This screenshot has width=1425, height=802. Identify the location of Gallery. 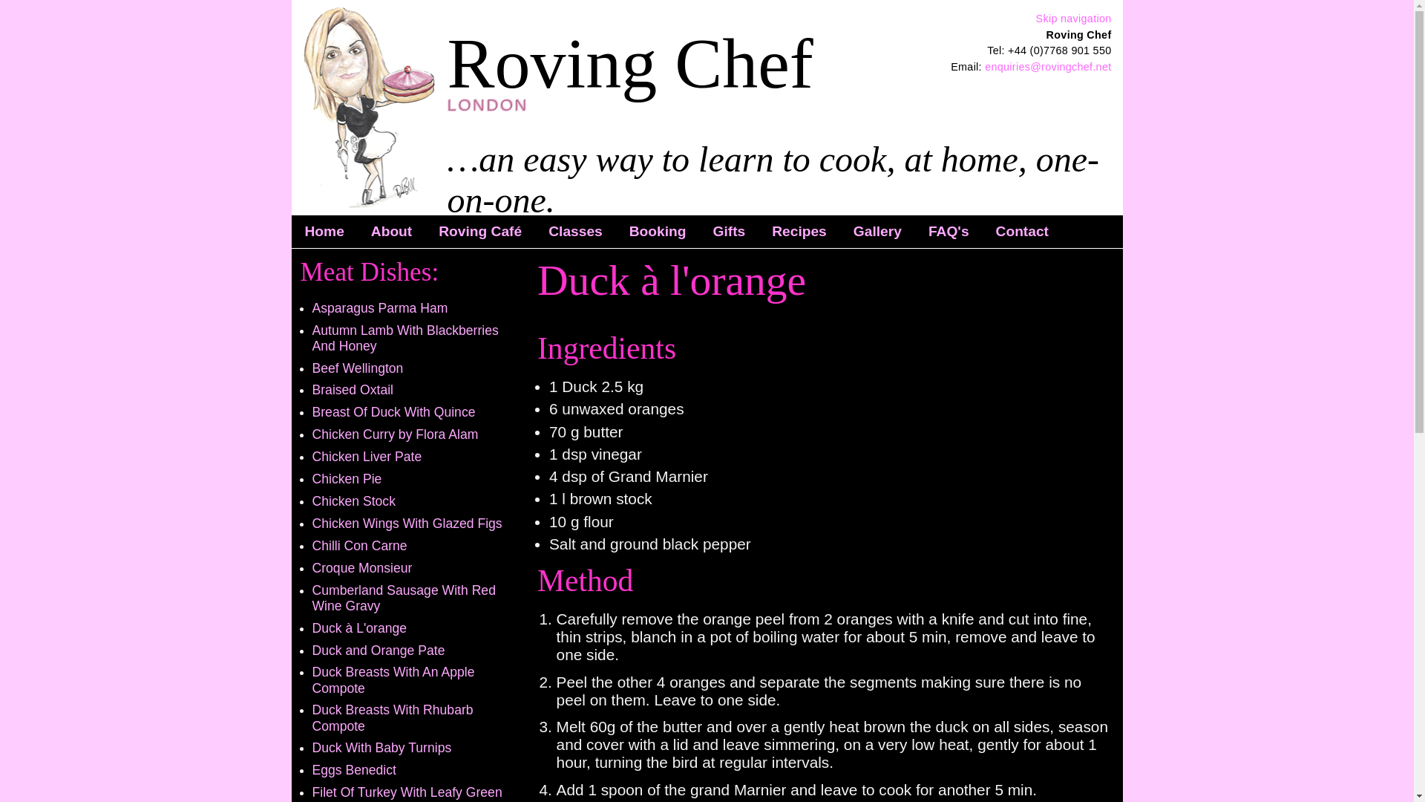
(877, 232).